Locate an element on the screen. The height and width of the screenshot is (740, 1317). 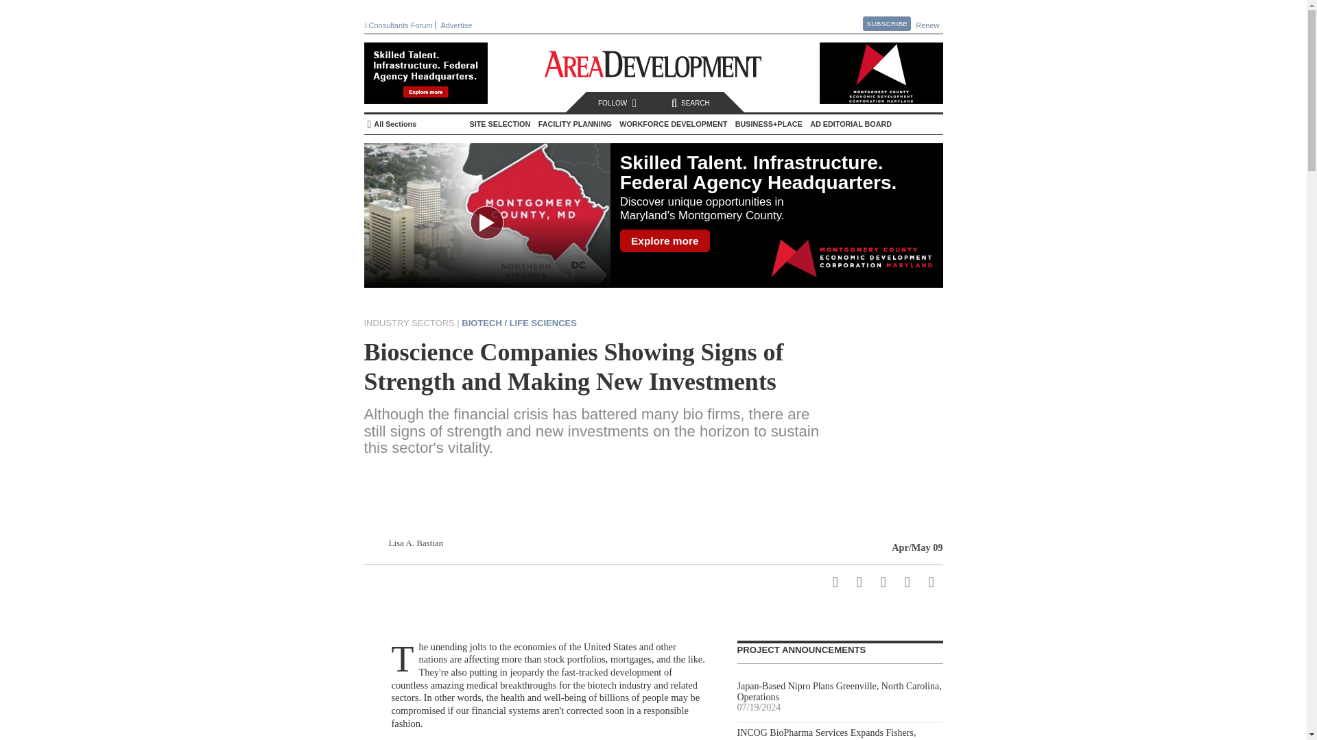
SEARCH is located at coordinates (689, 103).